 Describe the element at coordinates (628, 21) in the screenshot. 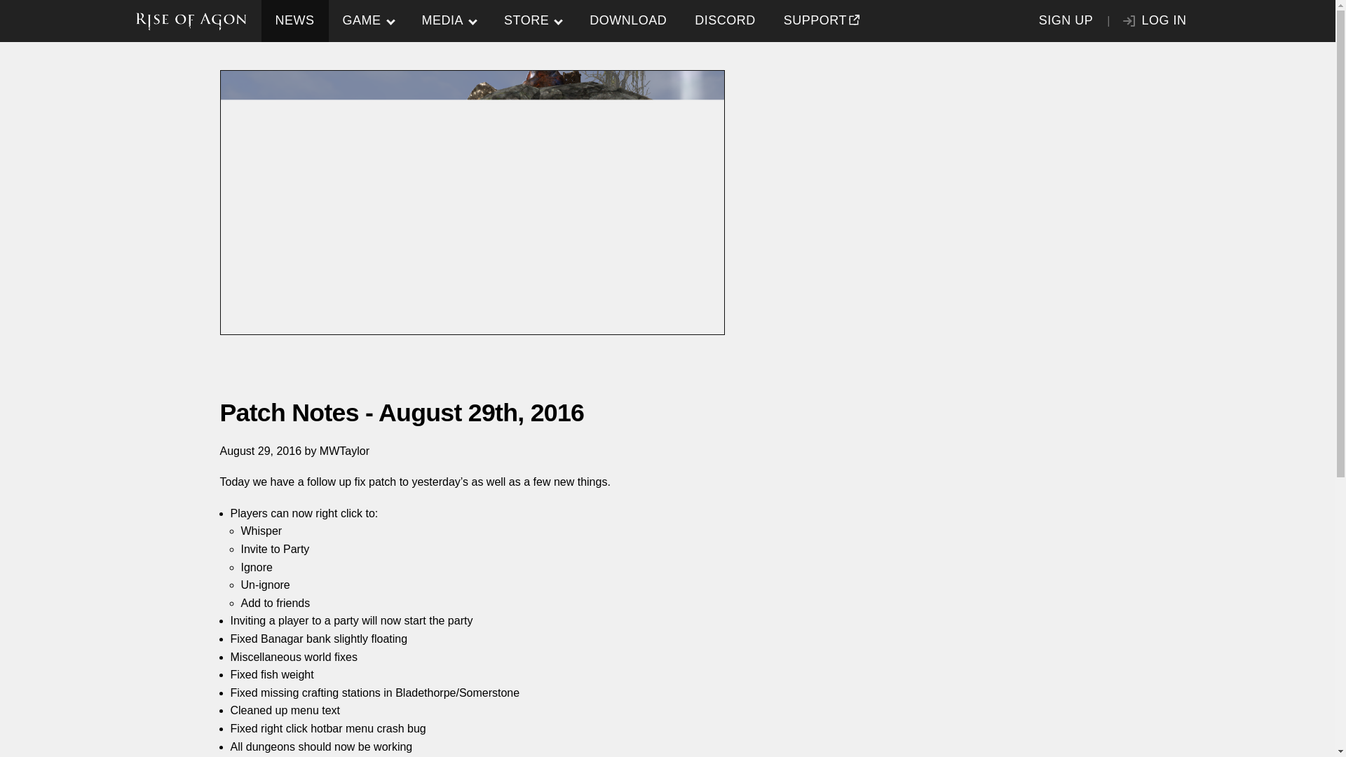

I see `DOWNLOAD` at that location.